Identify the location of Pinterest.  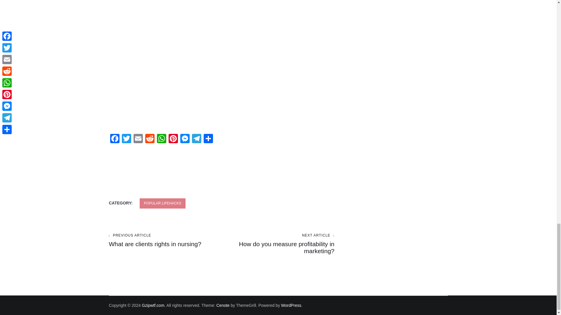
(173, 139).